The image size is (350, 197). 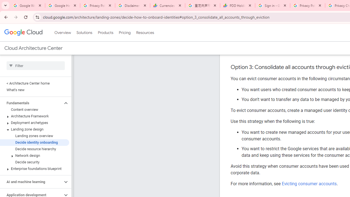 I want to click on Currencies - Google Finance, so click(x=168, y=5).